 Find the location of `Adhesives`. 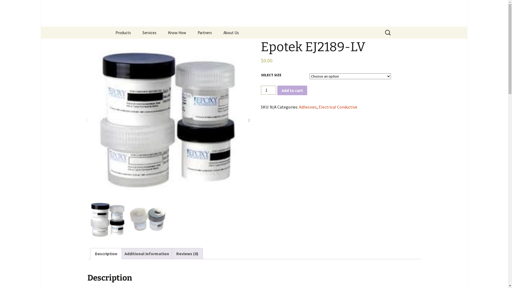

Adhesives is located at coordinates (308, 107).